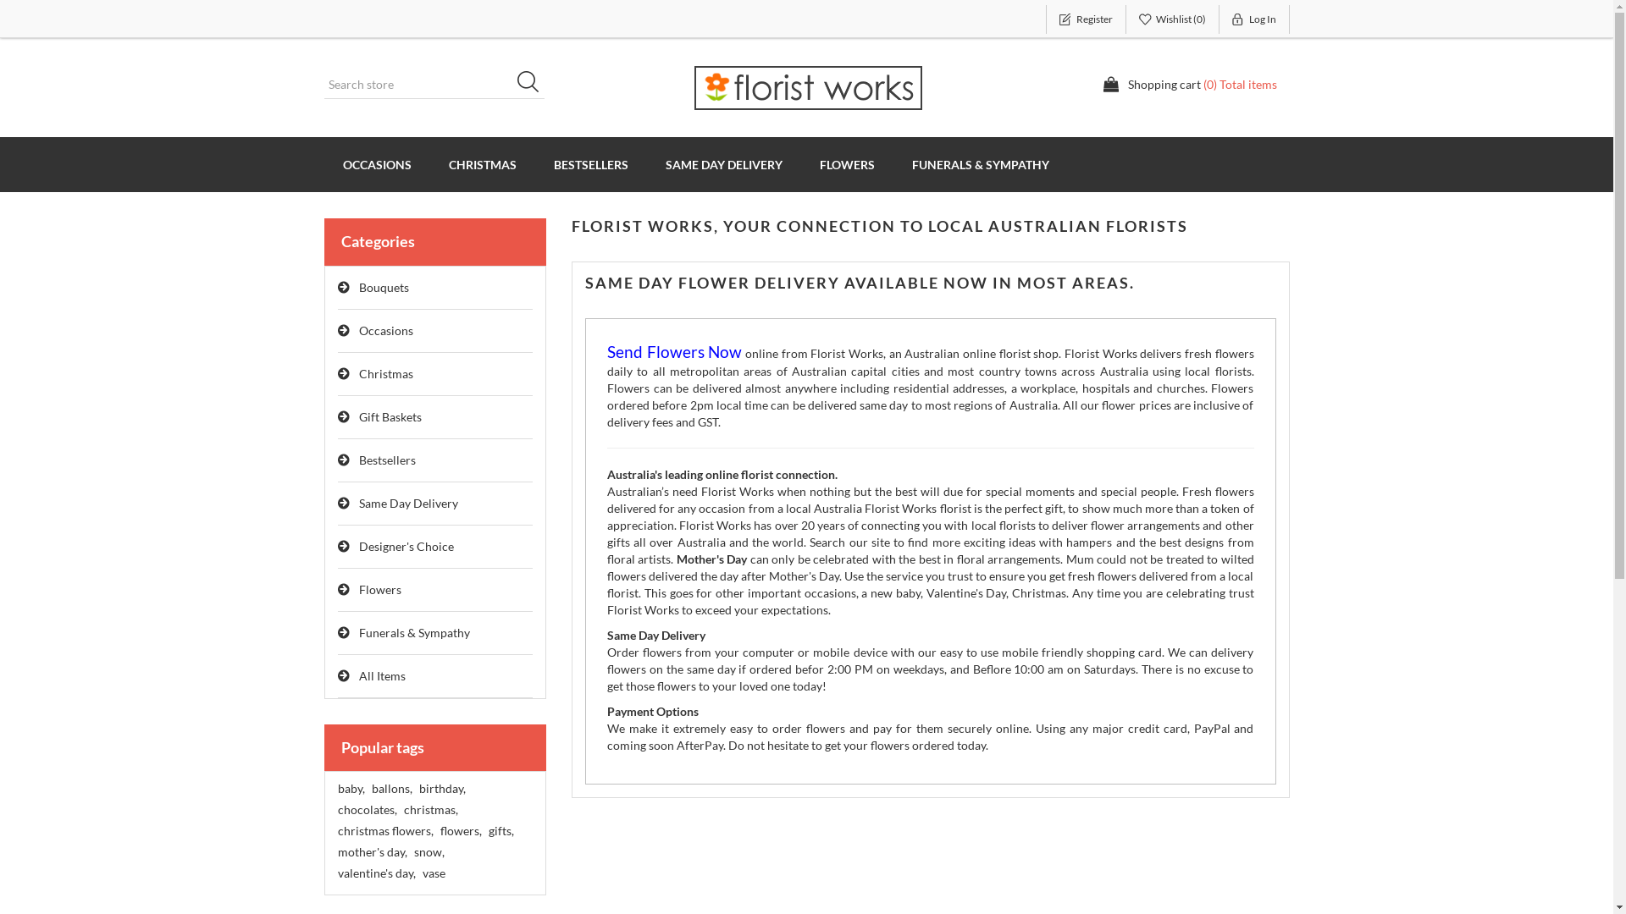 This screenshot has height=914, width=1626. Describe the element at coordinates (1086, 19) in the screenshot. I see `Register` at that location.